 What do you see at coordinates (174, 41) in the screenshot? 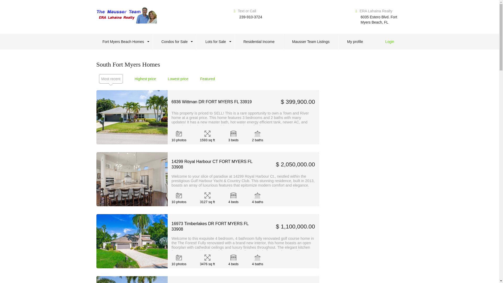
I see `Condos for Sale` at bounding box center [174, 41].